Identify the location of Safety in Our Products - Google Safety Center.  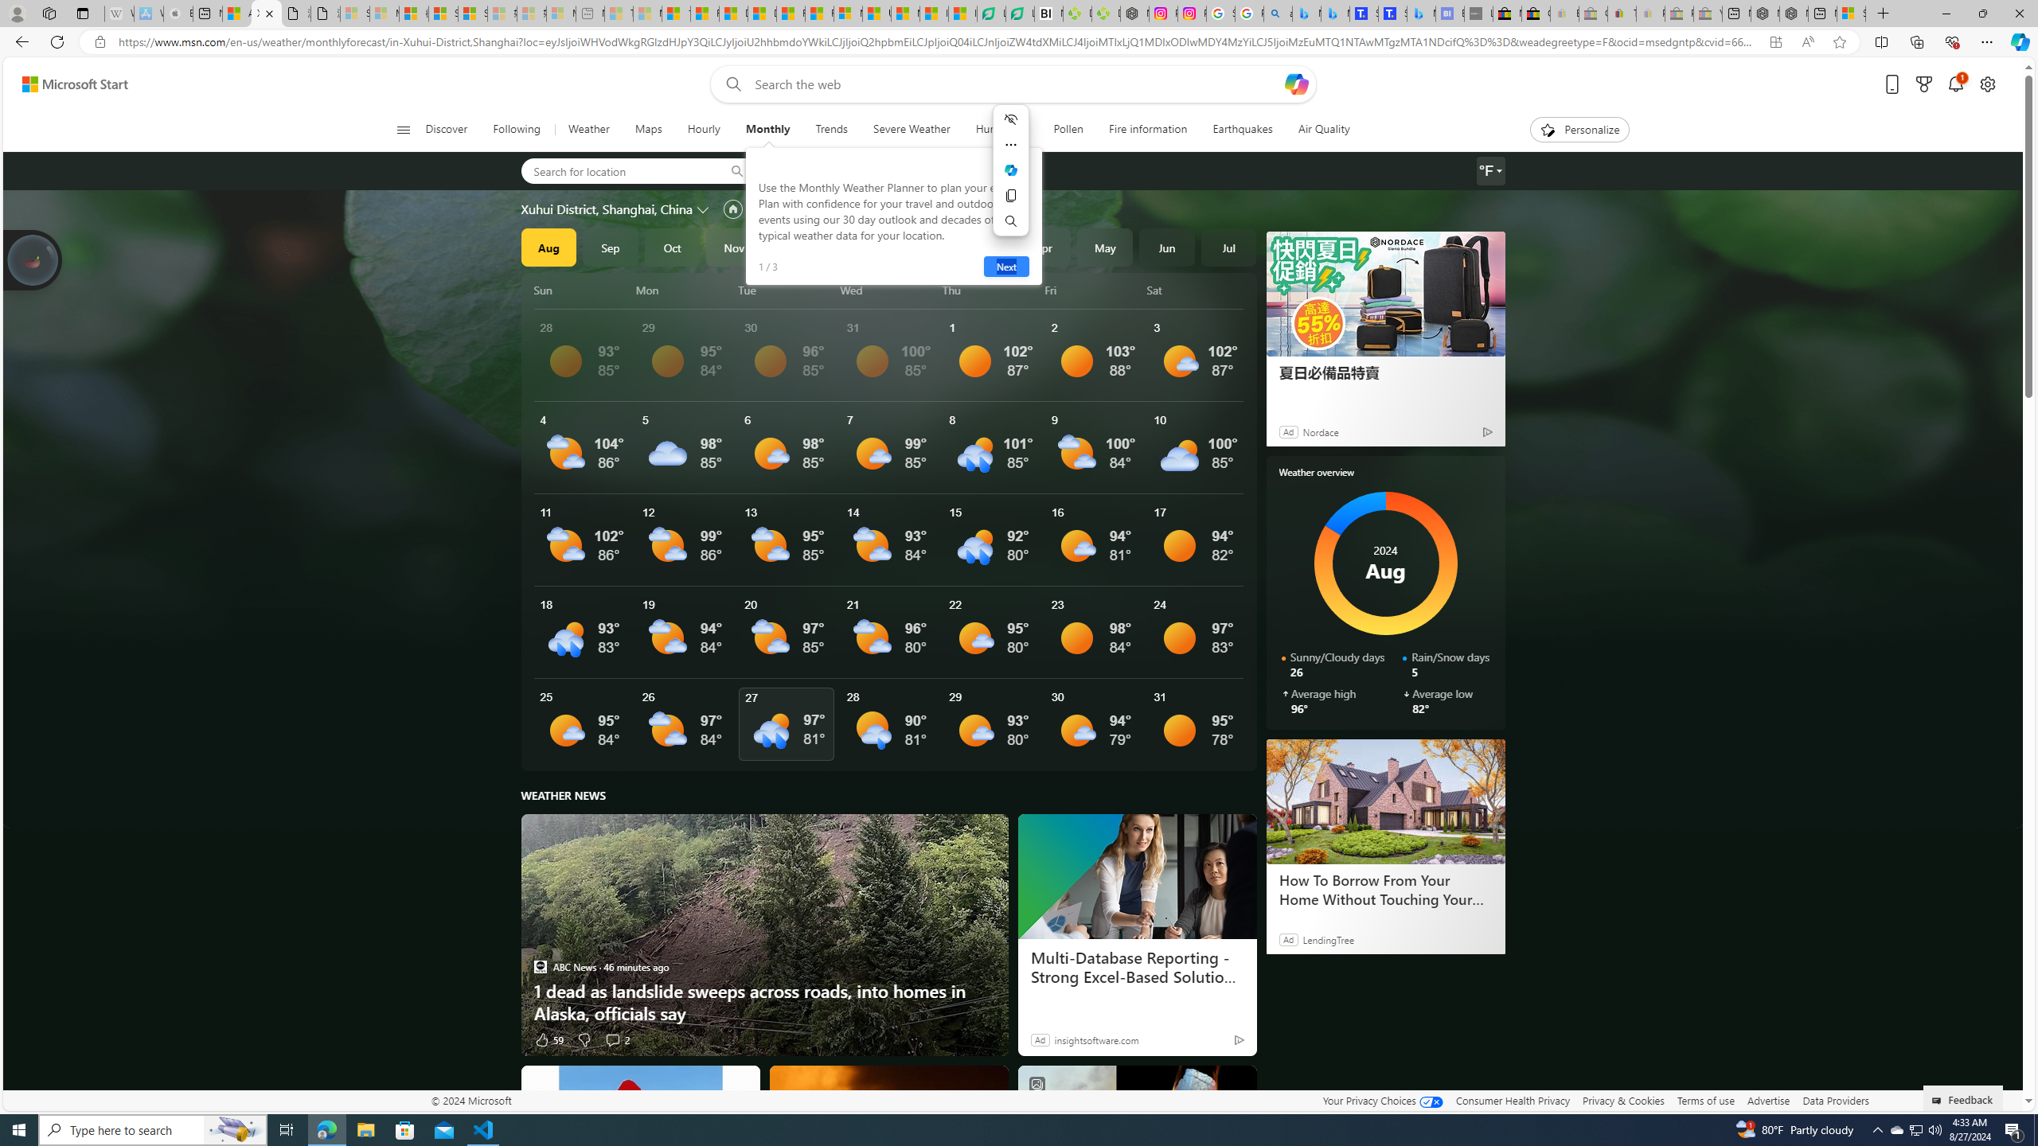
(1220, 14).